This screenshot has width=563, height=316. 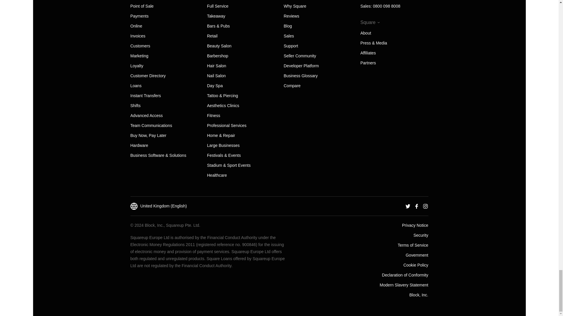 I want to click on Payments, so click(x=139, y=16).